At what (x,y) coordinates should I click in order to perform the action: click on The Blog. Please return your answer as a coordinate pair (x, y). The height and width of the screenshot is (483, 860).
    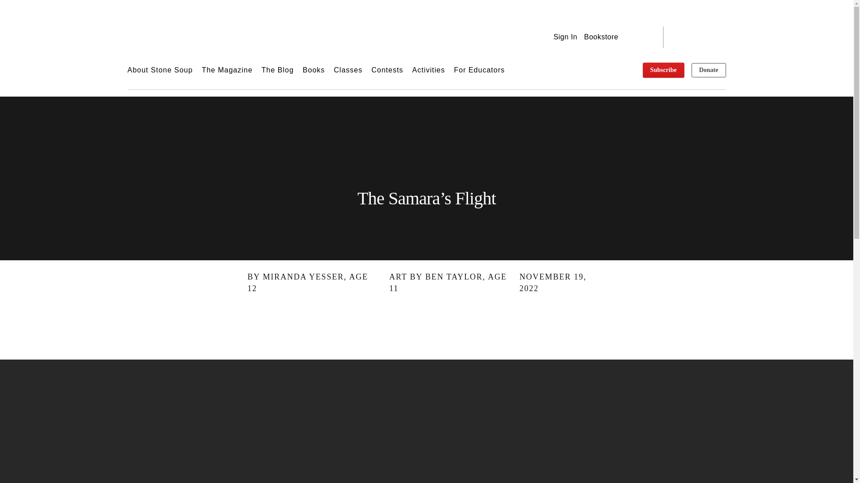
    Looking at the image, I should click on (278, 70).